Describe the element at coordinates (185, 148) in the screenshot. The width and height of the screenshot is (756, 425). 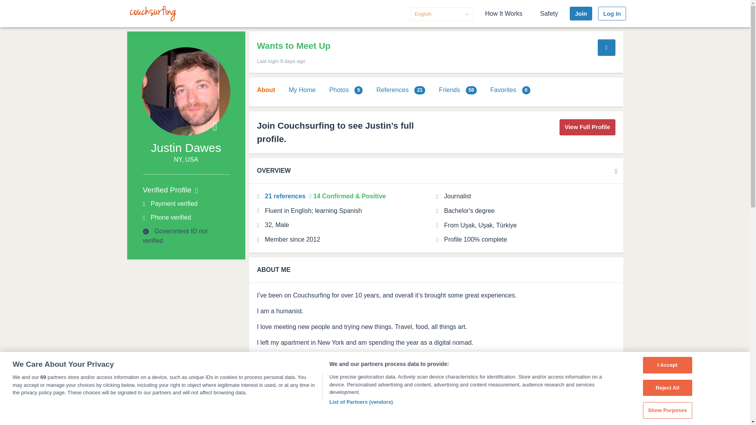
I see `Justin Dawes` at that location.